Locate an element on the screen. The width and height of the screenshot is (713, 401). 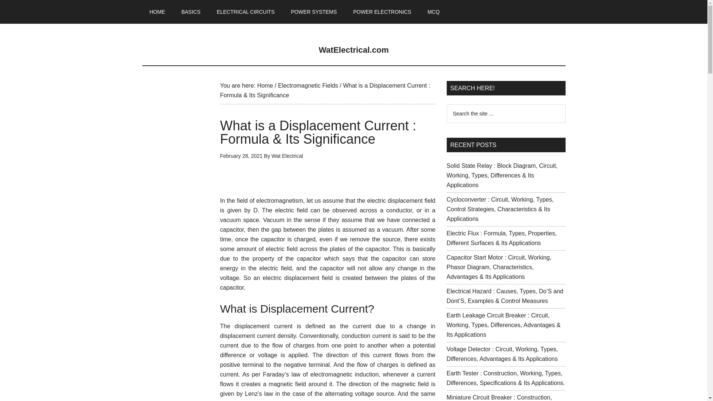
WatElectrical.com is located at coordinates (354, 50).